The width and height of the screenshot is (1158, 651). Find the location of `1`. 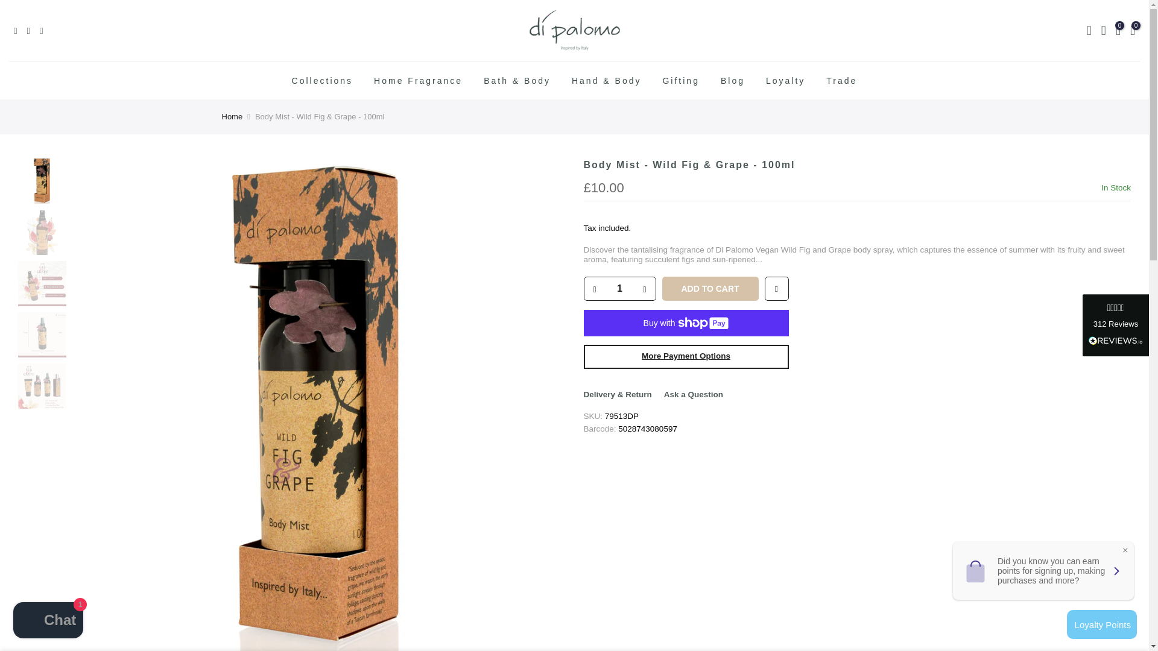

1 is located at coordinates (619, 288).